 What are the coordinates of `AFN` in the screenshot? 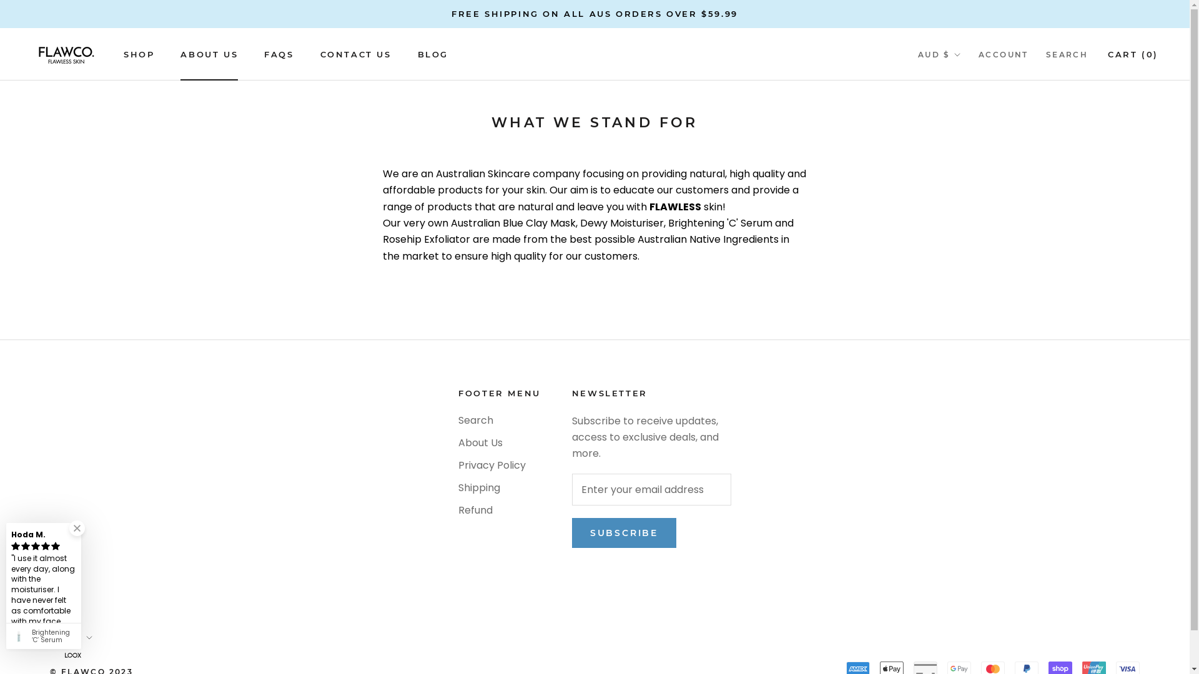 It's located at (964, 102).